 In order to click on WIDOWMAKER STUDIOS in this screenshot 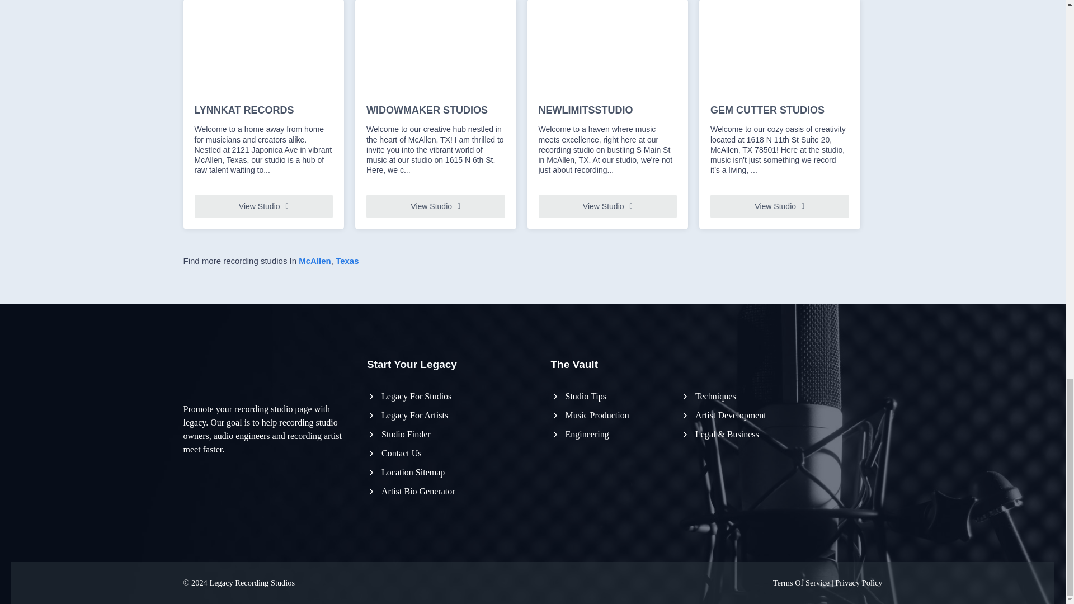, I will do `click(435, 111)`.